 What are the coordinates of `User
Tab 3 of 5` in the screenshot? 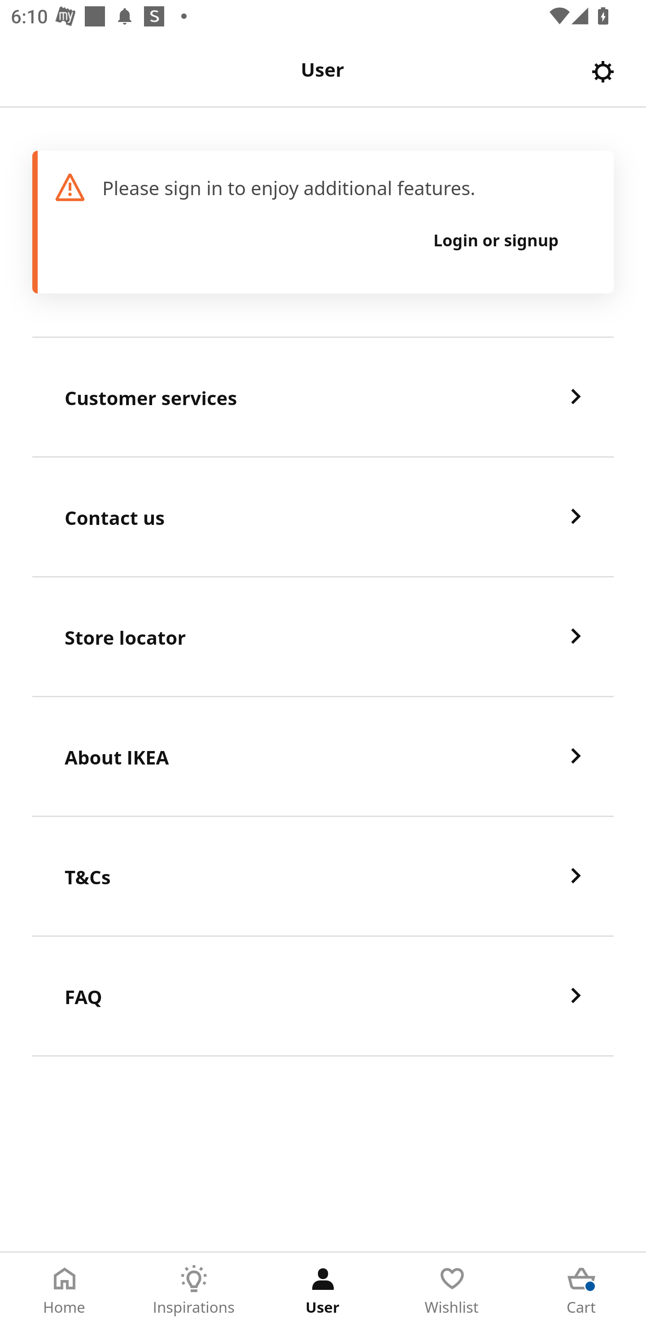 It's located at (323, 1290).